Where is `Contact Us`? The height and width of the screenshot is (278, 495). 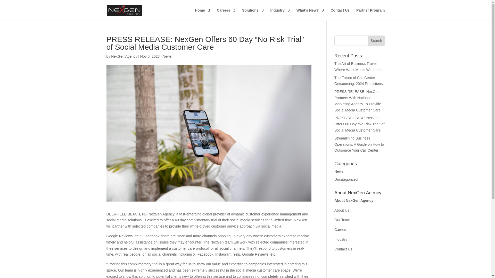
Contact Us is located at coordinates (340, 14).